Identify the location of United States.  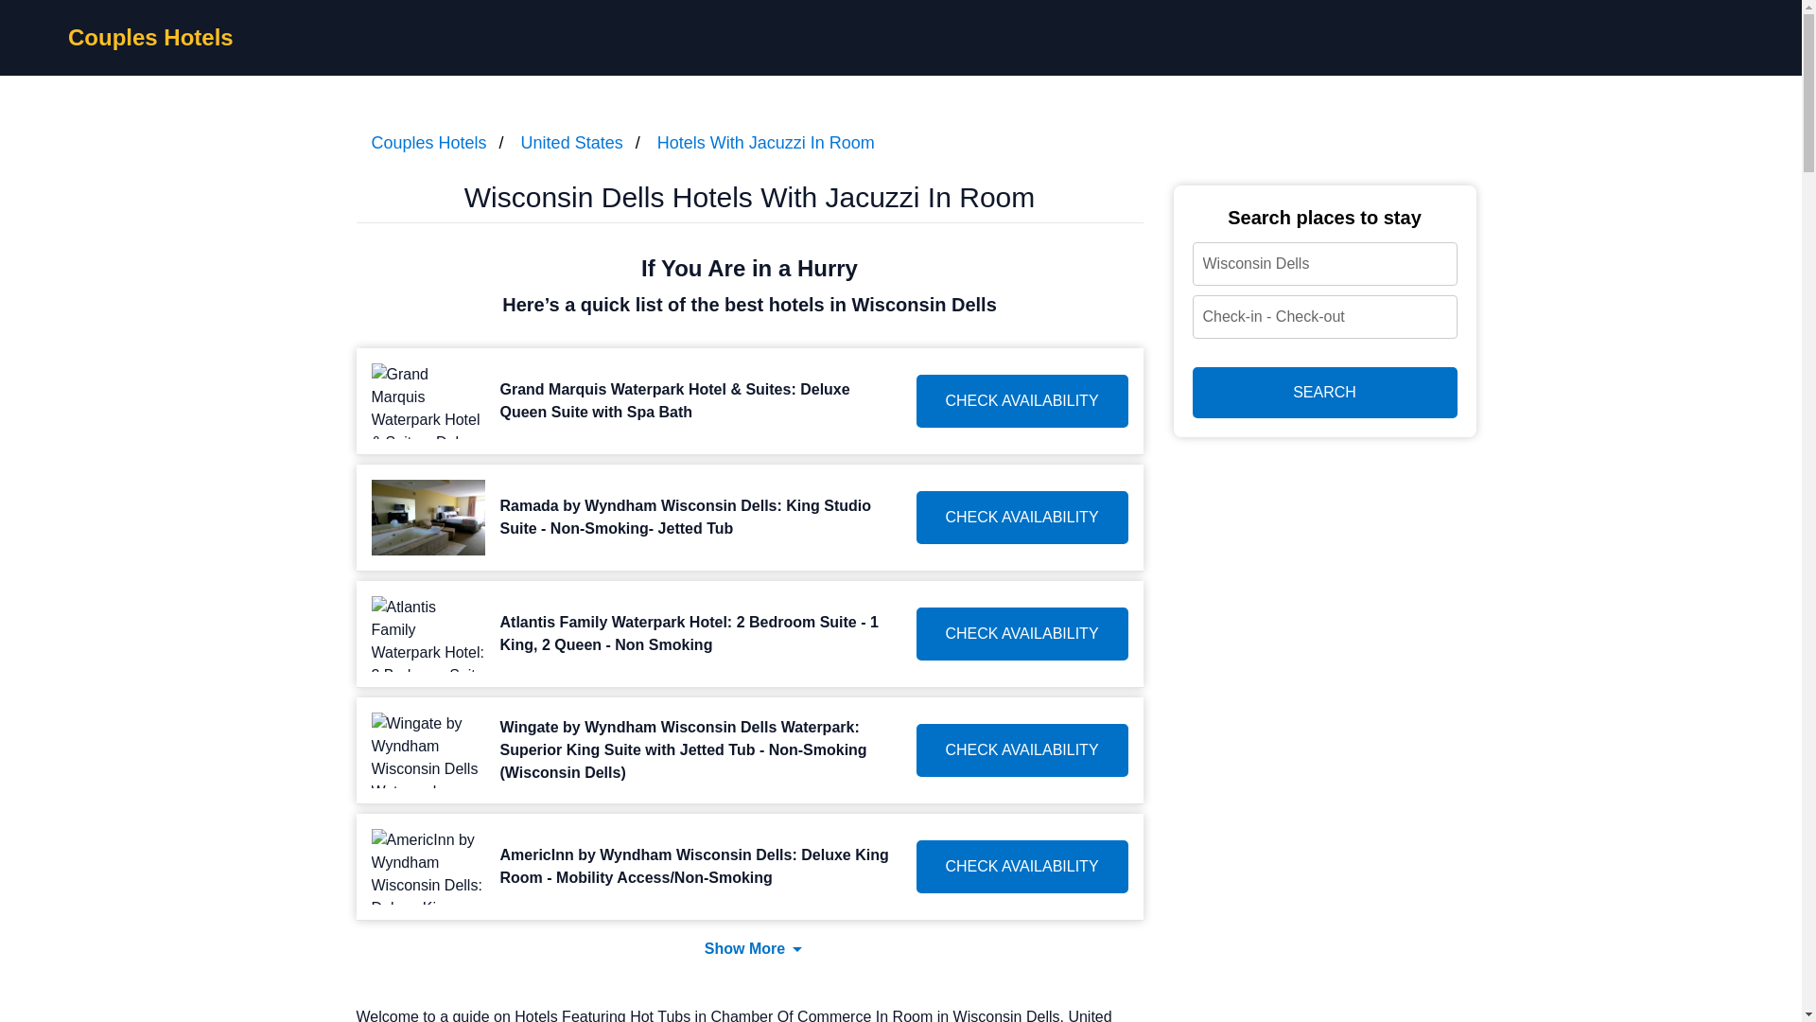
(571, 142).